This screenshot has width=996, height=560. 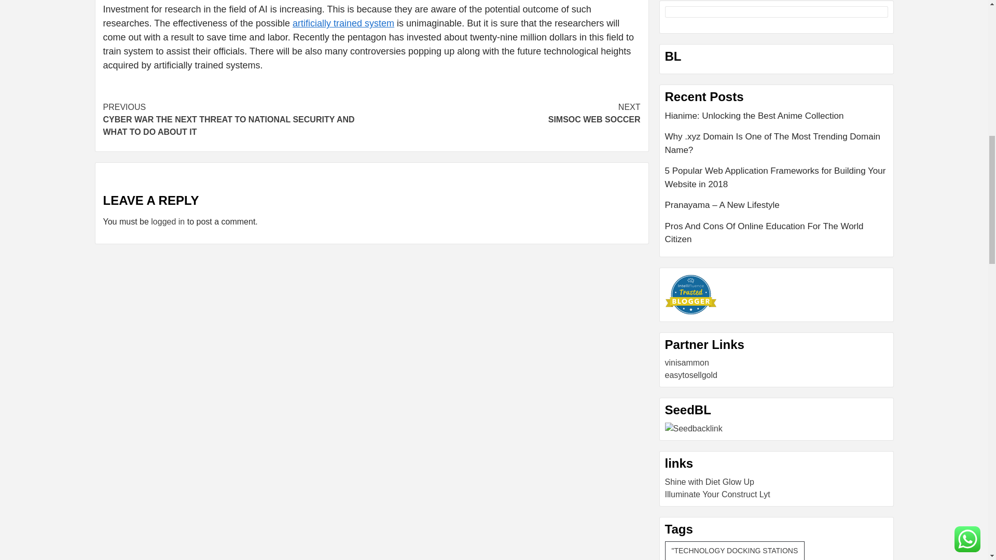 I want to click on logged in, so click(x=168, y=222).